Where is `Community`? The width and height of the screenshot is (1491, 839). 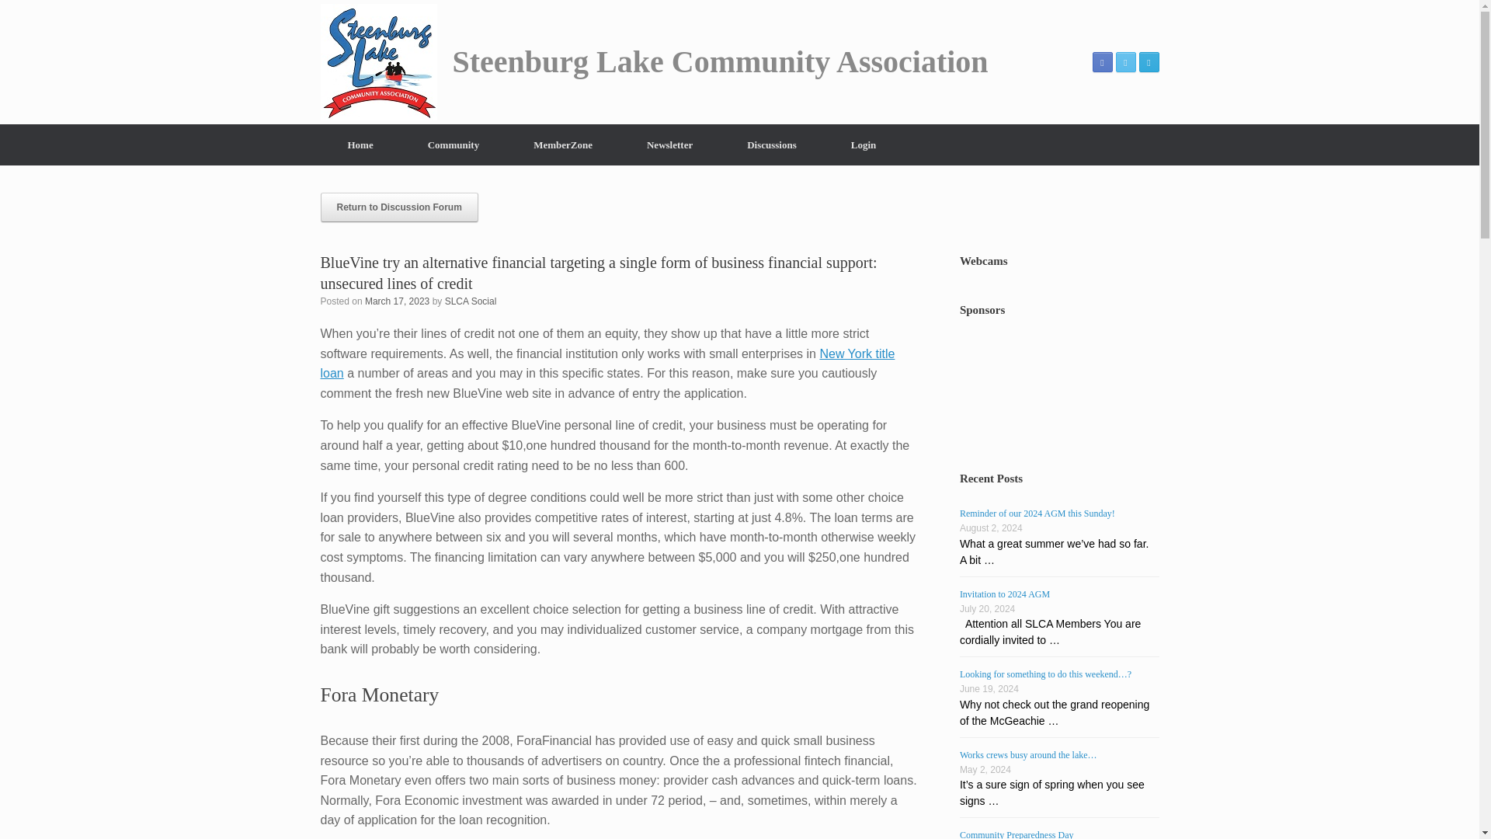 Community is located at coordinates (454, 144).